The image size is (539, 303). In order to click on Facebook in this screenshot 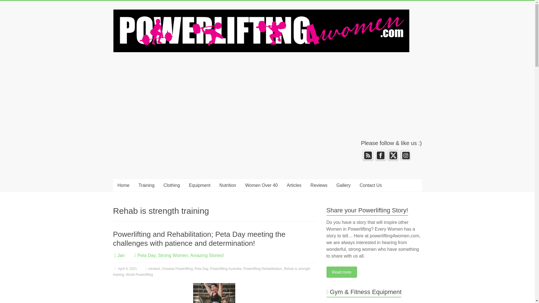, I will do `click(381, 155)`.